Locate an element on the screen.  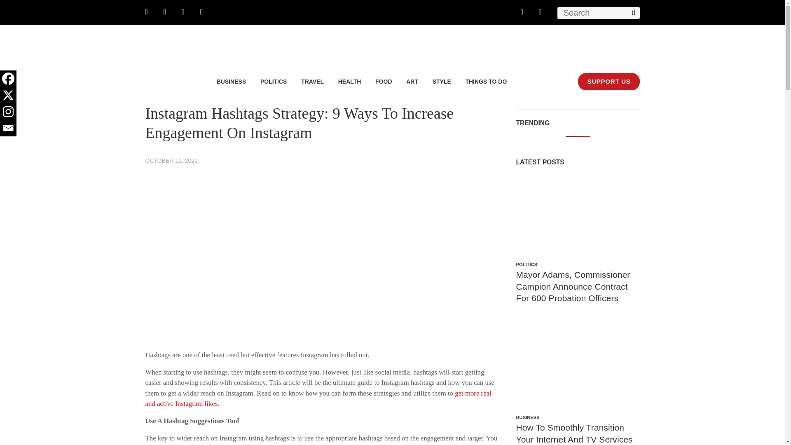
Facebook is located at coordinates (8, 78).